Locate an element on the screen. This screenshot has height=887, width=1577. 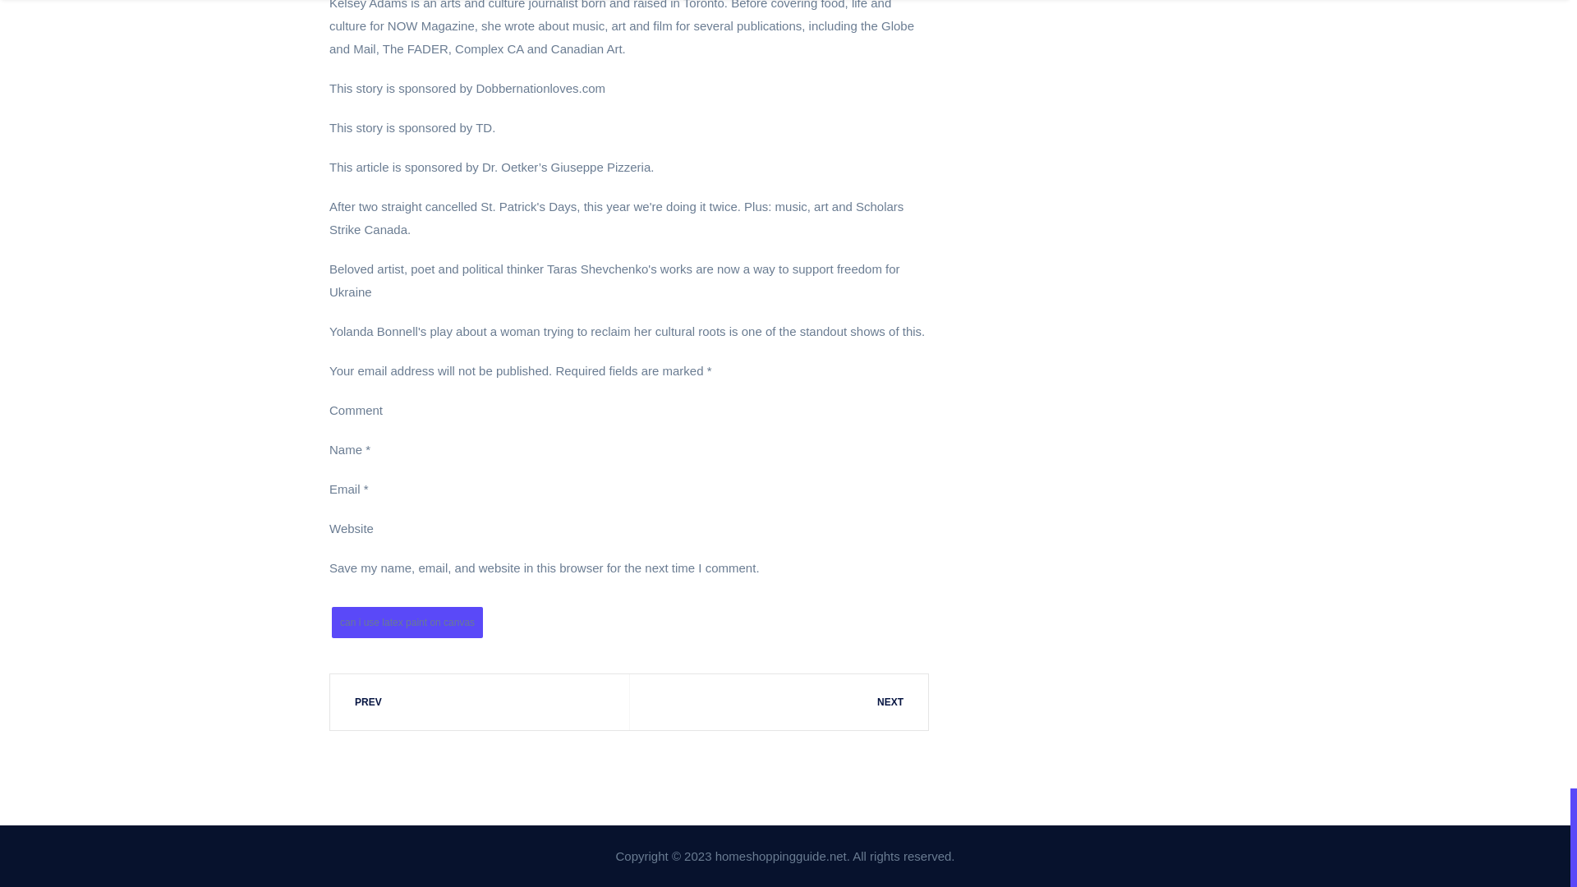
can i use latex paint on canvas is located at coordinates (407, 622).